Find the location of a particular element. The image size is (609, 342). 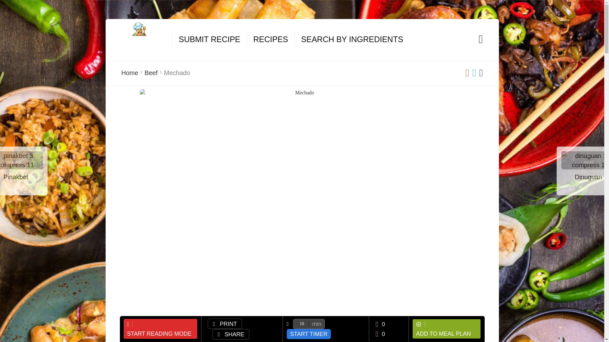

SHARE is located at coordinates (231, 334).